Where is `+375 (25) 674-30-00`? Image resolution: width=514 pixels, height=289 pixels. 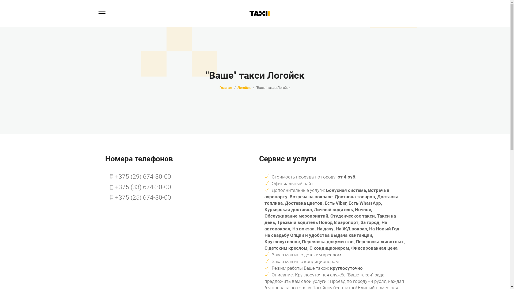 +375 (25) 674-30-00 is located at coordinates (140, 198).